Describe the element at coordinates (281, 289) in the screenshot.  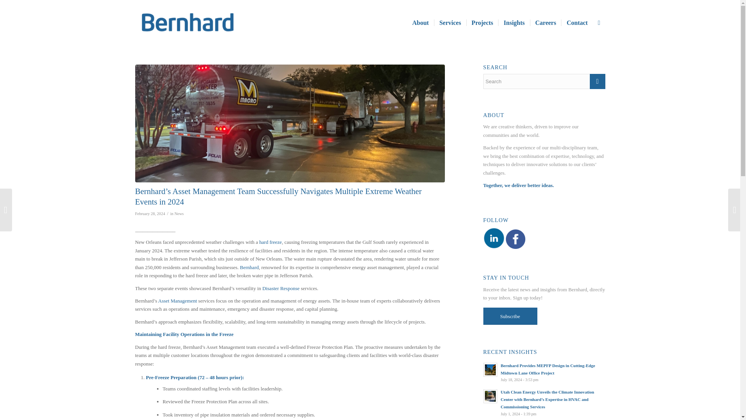
I see `Disaster Response` at that location.